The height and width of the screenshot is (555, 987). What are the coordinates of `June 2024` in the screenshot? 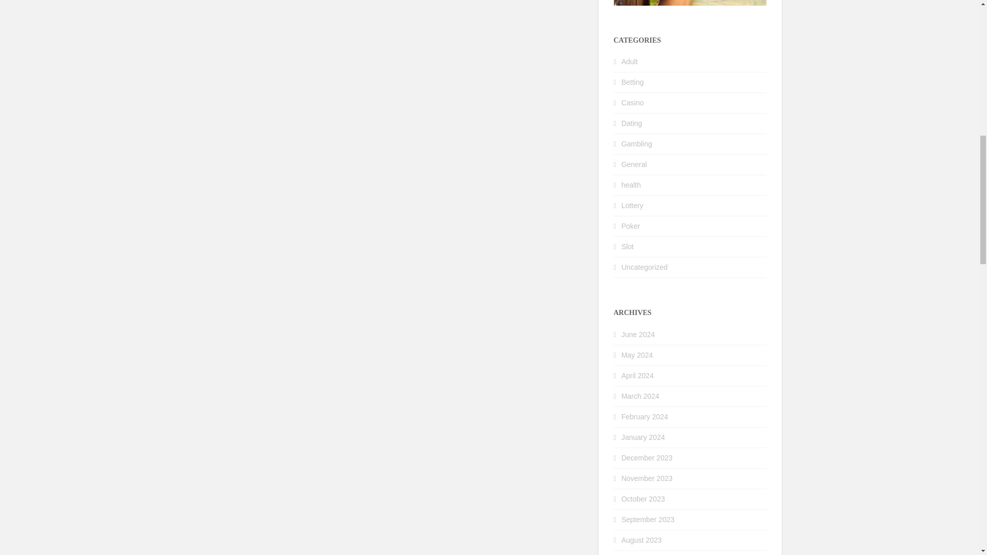 It's located at (638, 334).